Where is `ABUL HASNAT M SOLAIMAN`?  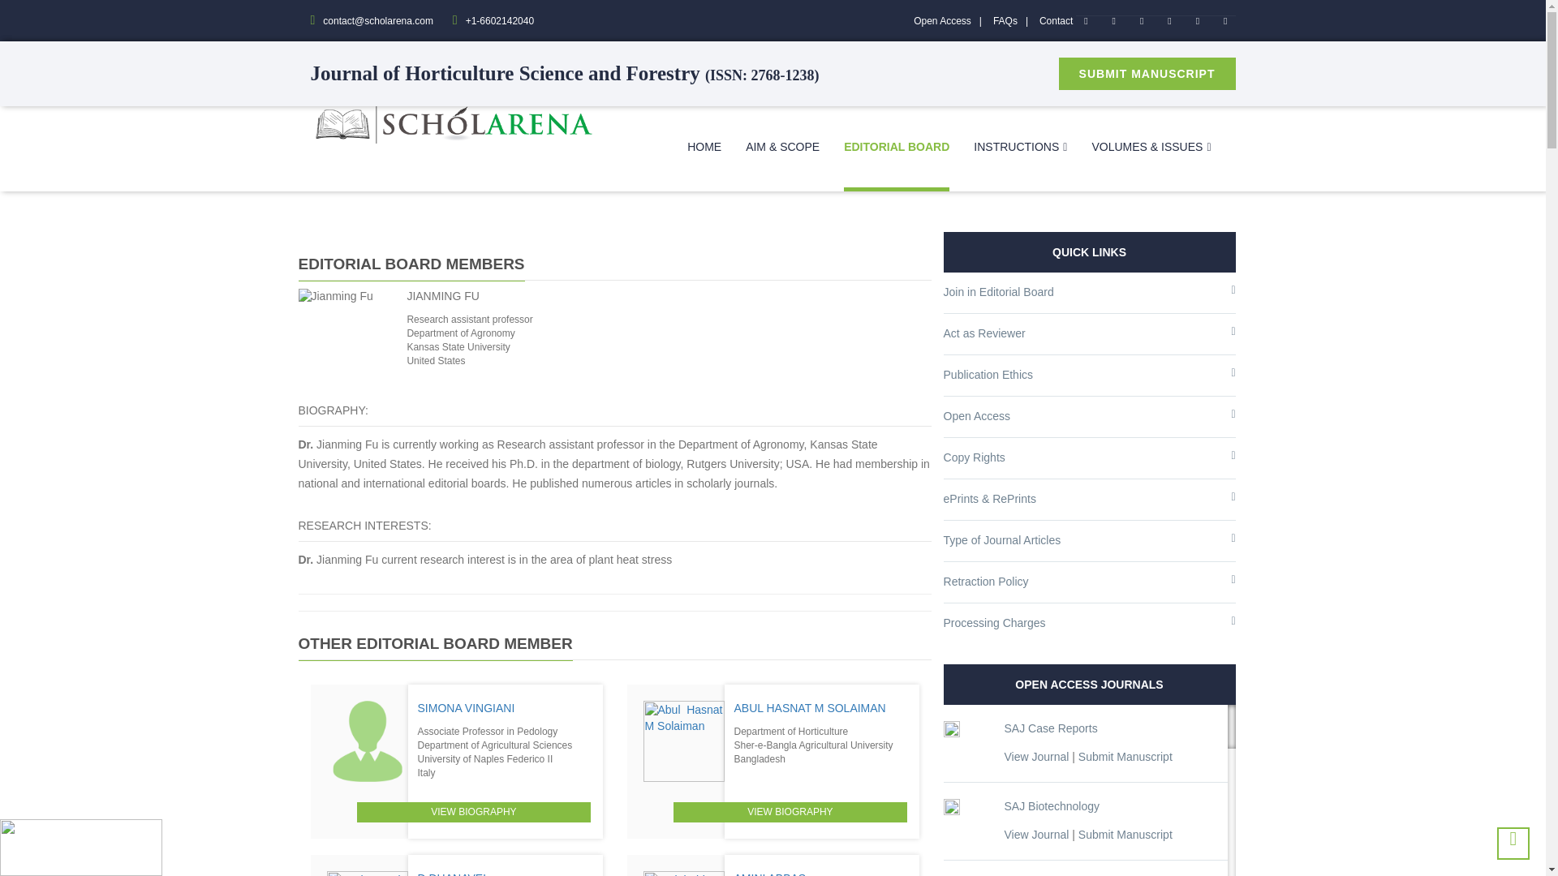
ABUL HASNAT M SOLAIMAN is located at coordinates (809, 708).